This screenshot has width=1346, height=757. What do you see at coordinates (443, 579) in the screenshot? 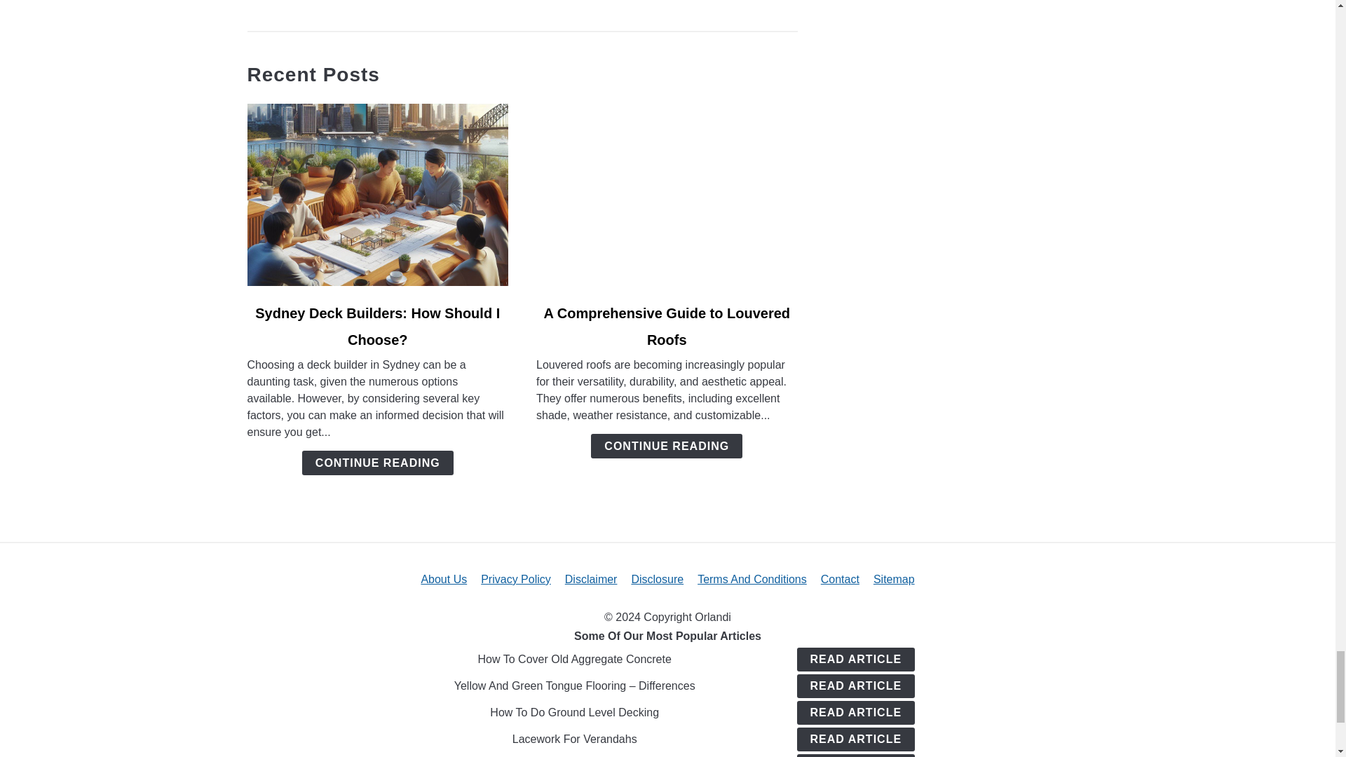
I see `About Us` at bounding box center [443, 579].